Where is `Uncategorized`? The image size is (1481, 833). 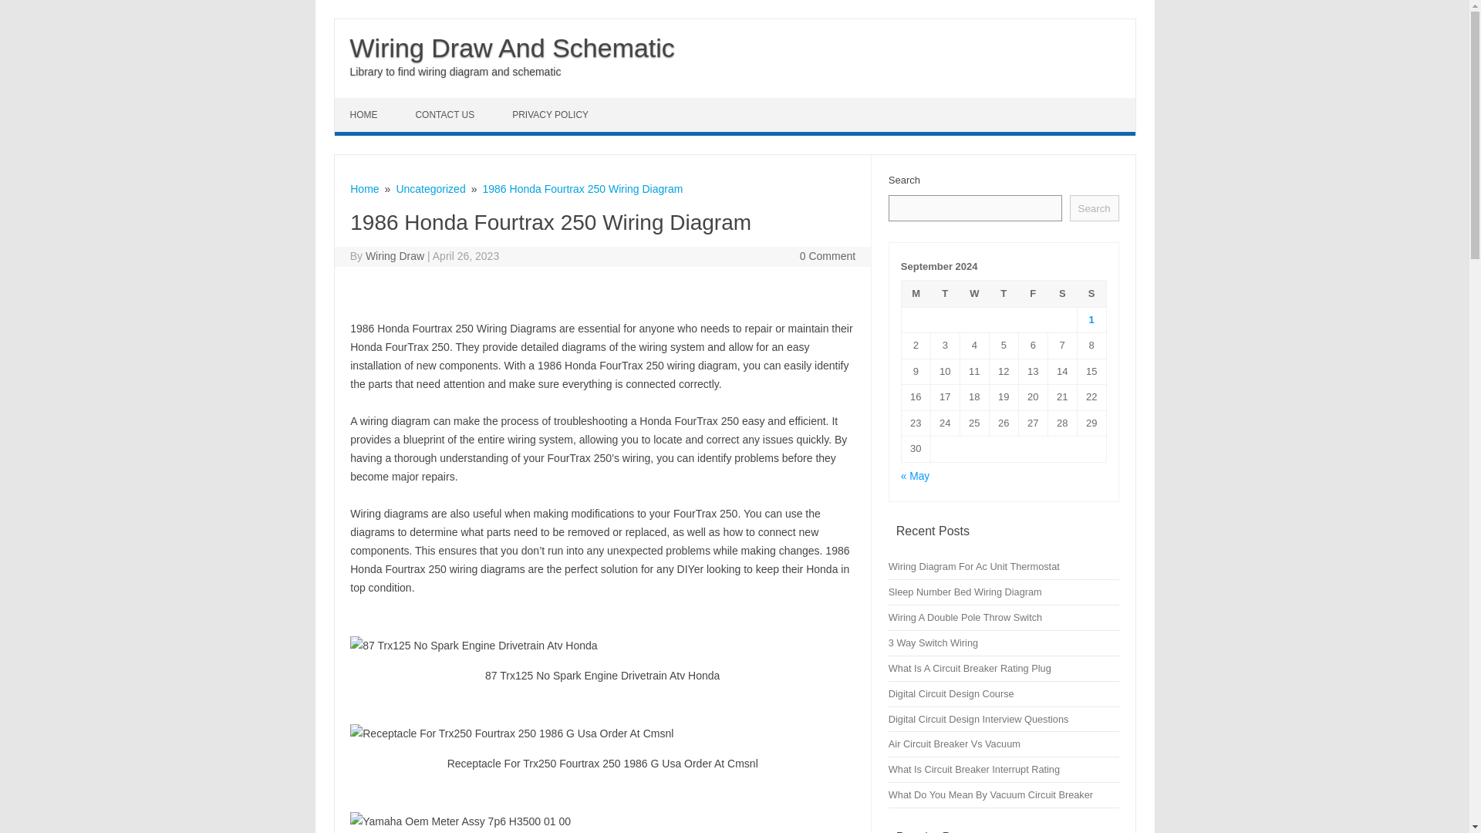 Uncategorized is located at coordinates (430, 188).